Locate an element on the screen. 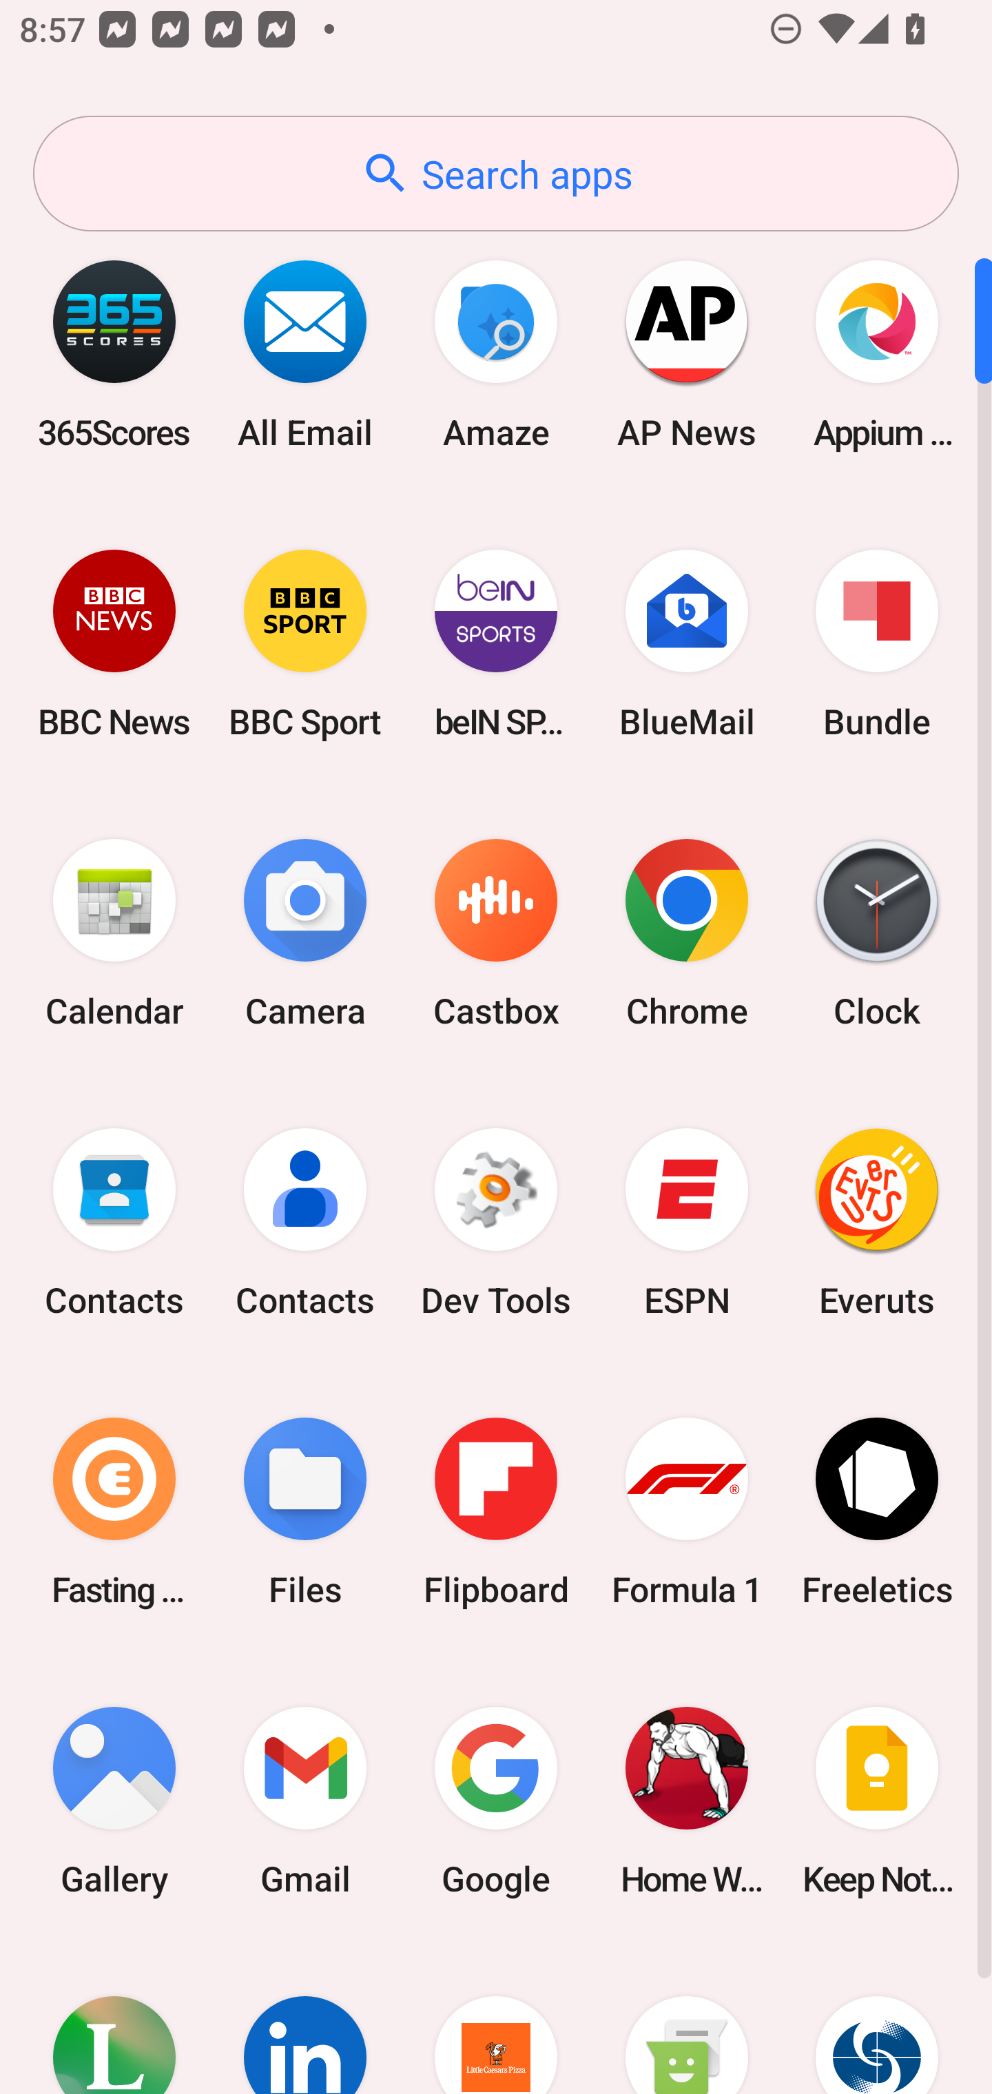  Everuts is located at coordinates (877, 1223).